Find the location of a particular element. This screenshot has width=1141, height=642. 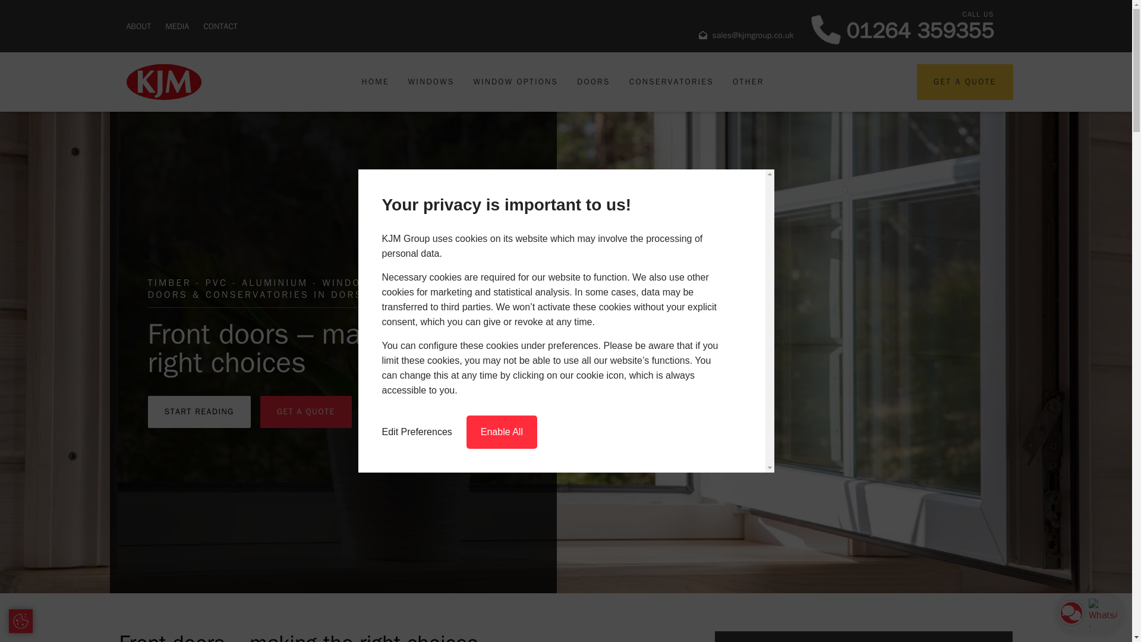

START READING is located at coordinates (431, 81).